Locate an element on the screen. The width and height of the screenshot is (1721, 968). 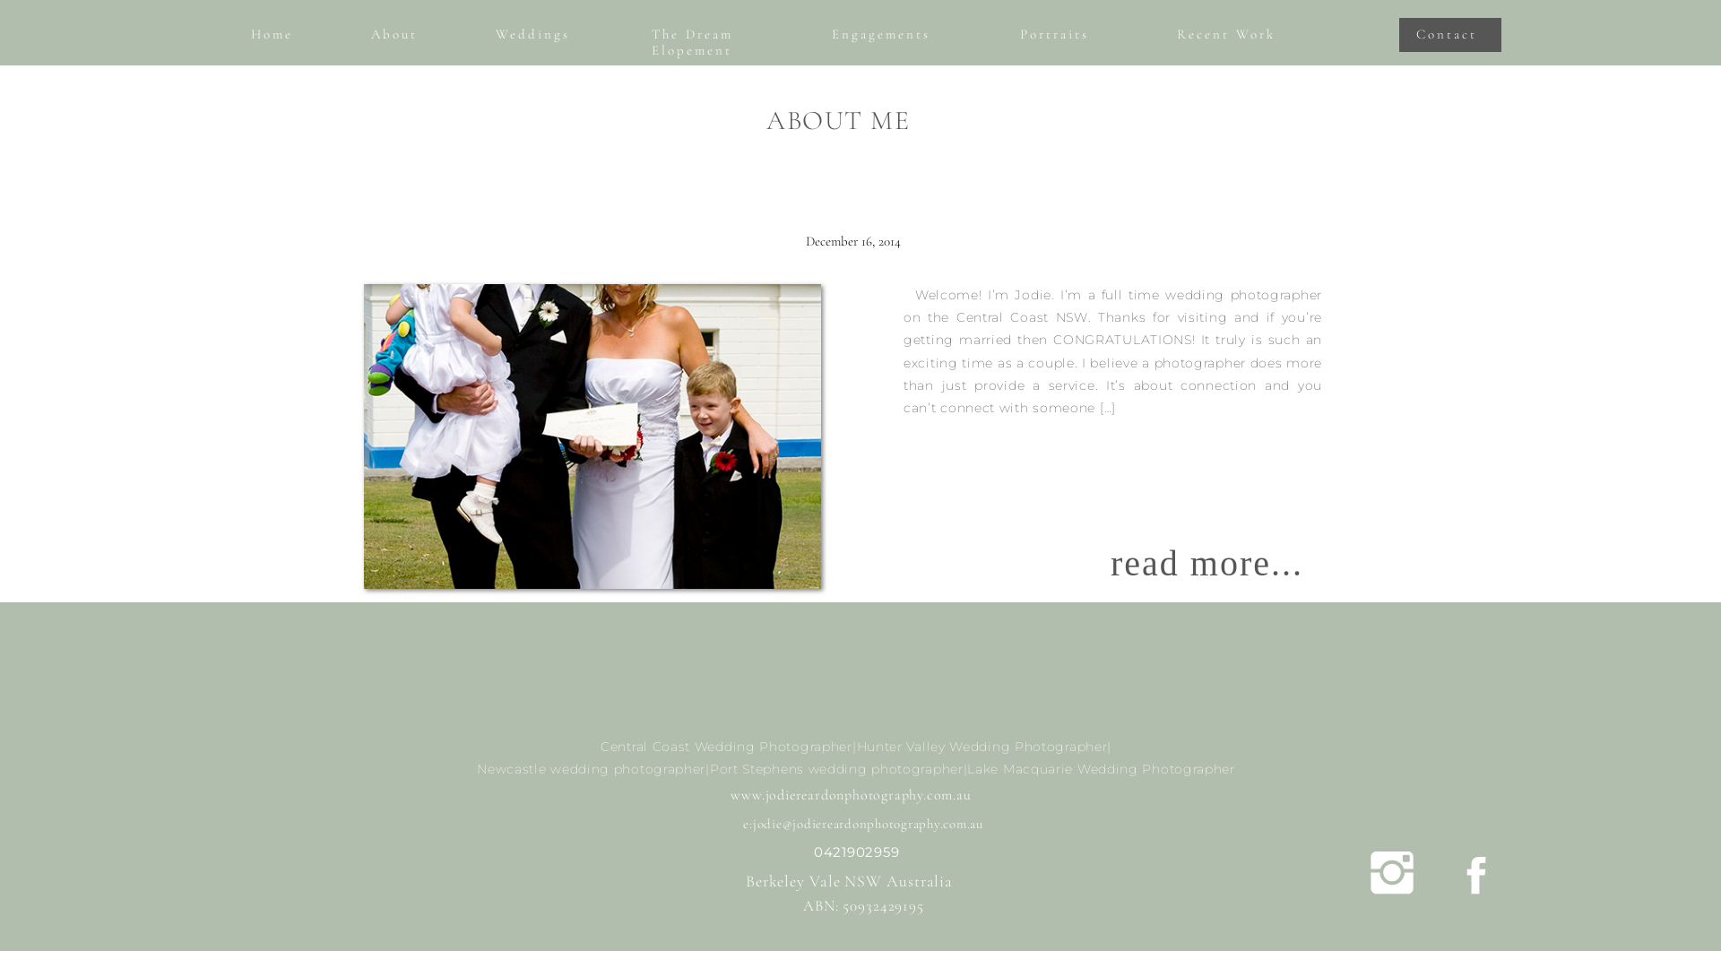
Weddings is located at coordinates (536, 36).